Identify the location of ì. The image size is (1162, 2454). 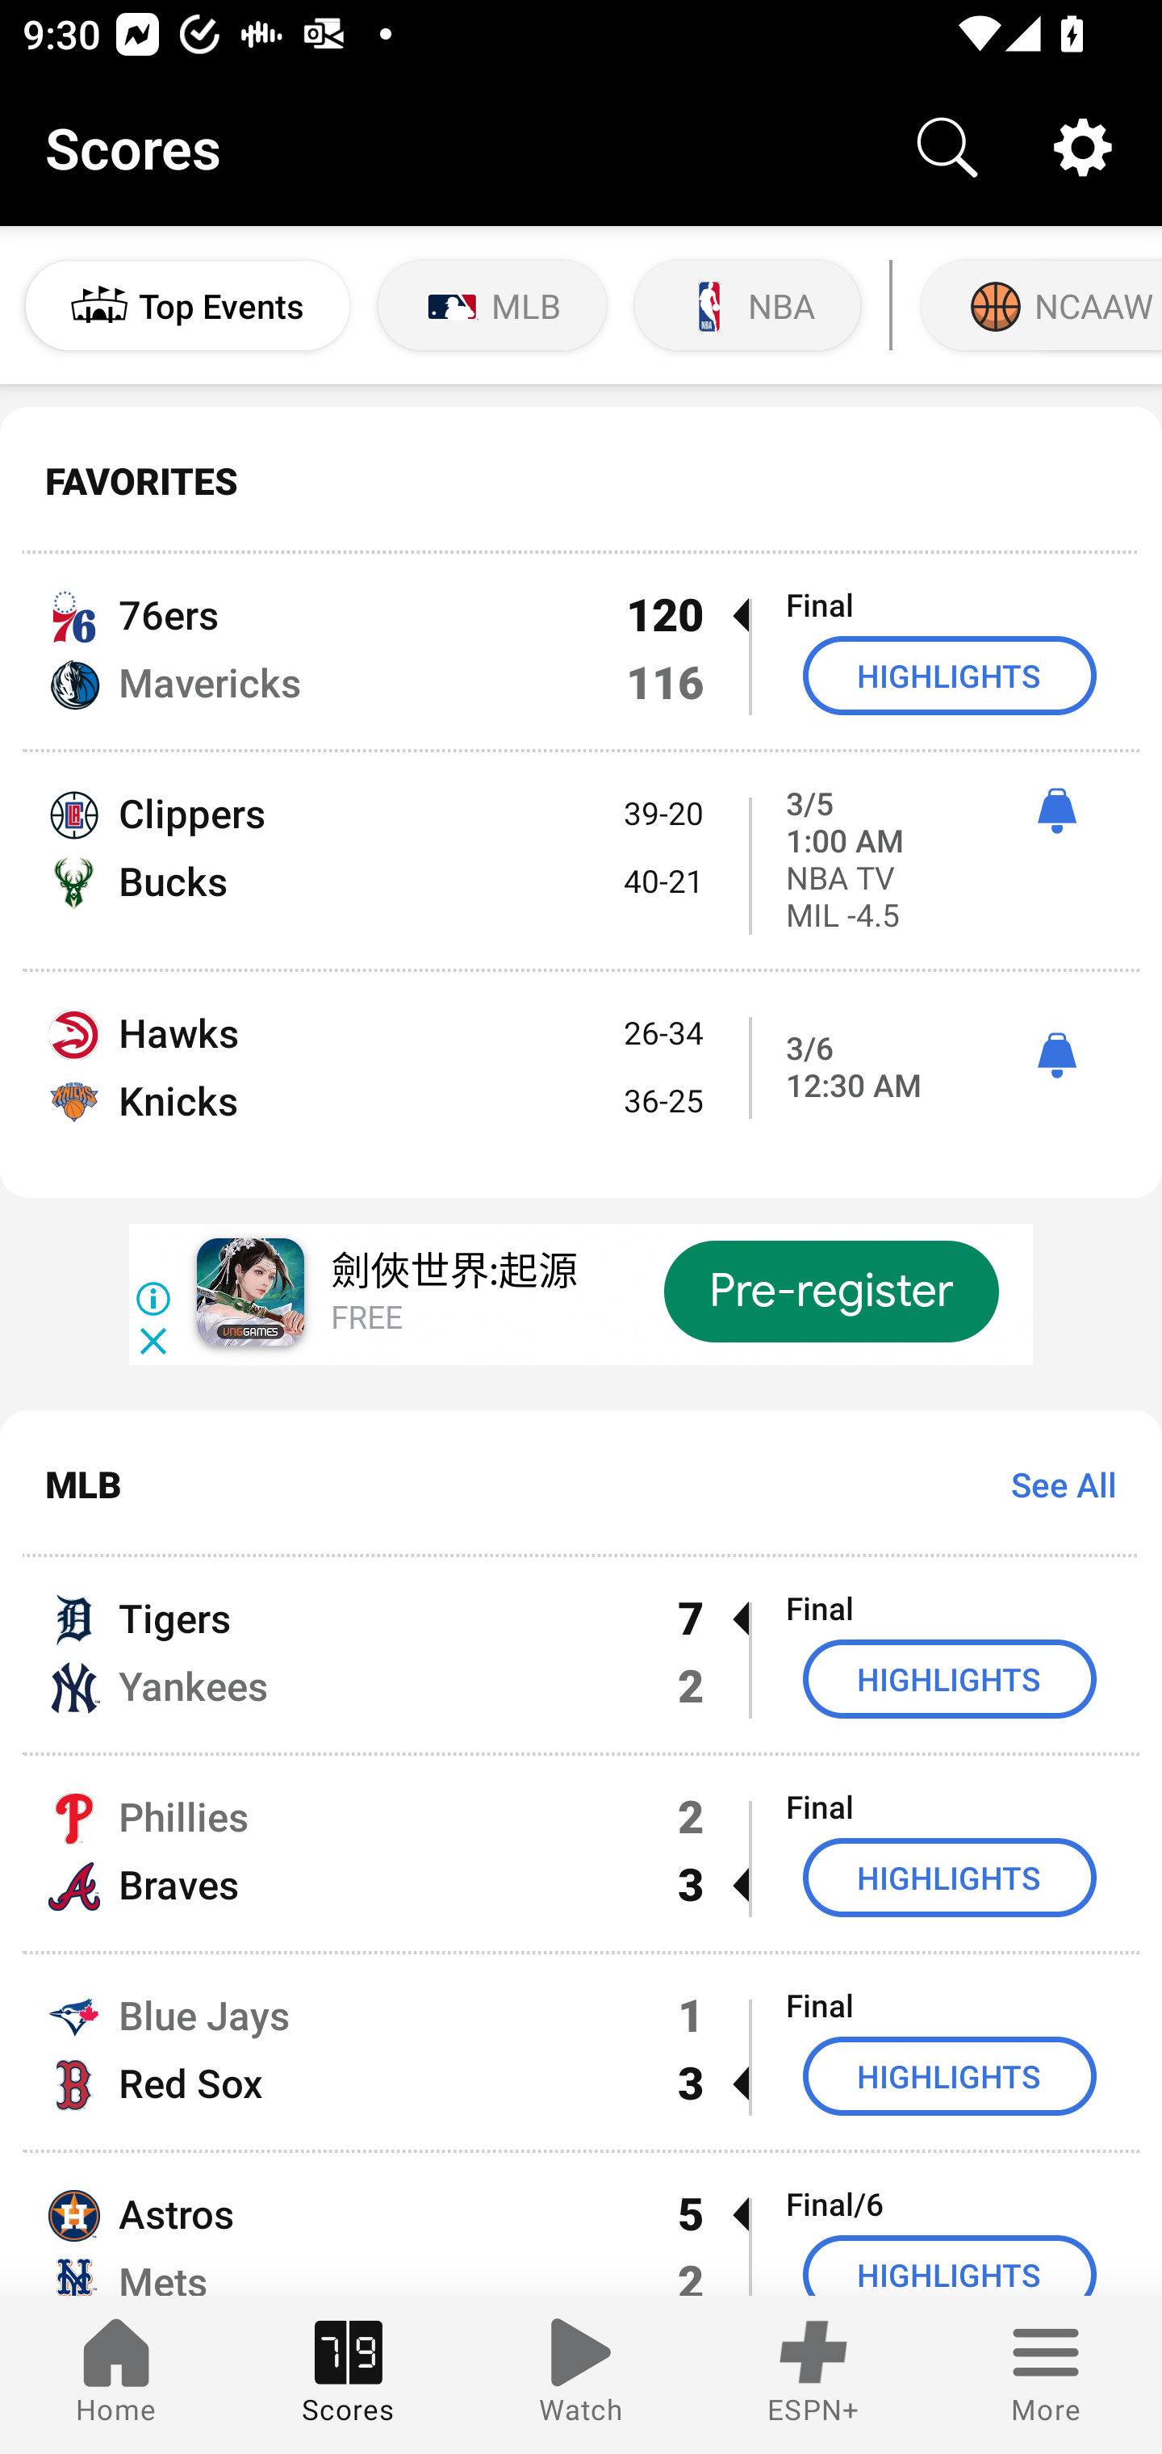
(1056, 1056).